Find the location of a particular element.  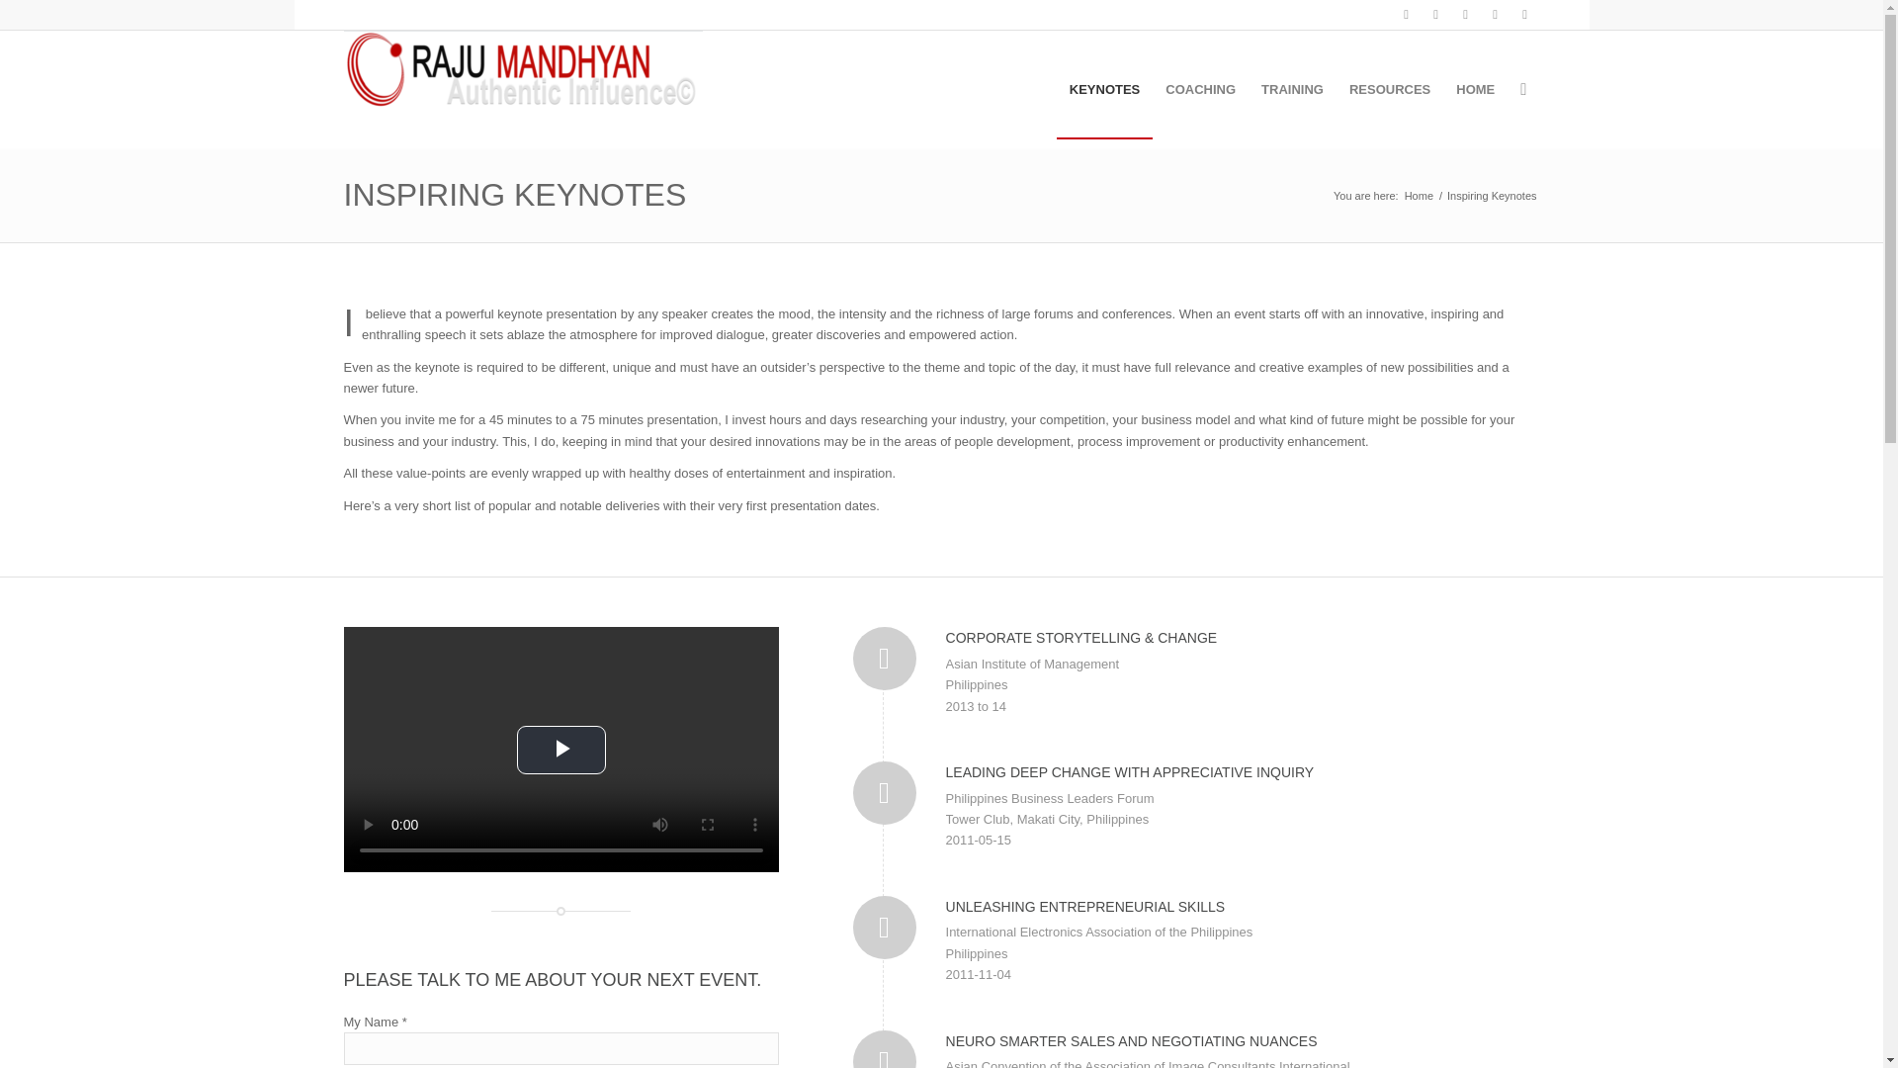

Linkedin is located at coordinates (1465, 15).